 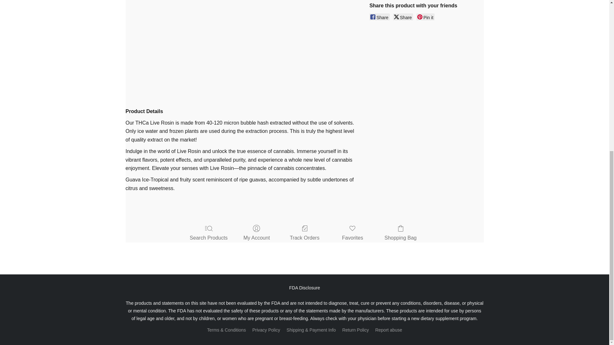 I want to click on Track Orders, so click(x=304, y=233).